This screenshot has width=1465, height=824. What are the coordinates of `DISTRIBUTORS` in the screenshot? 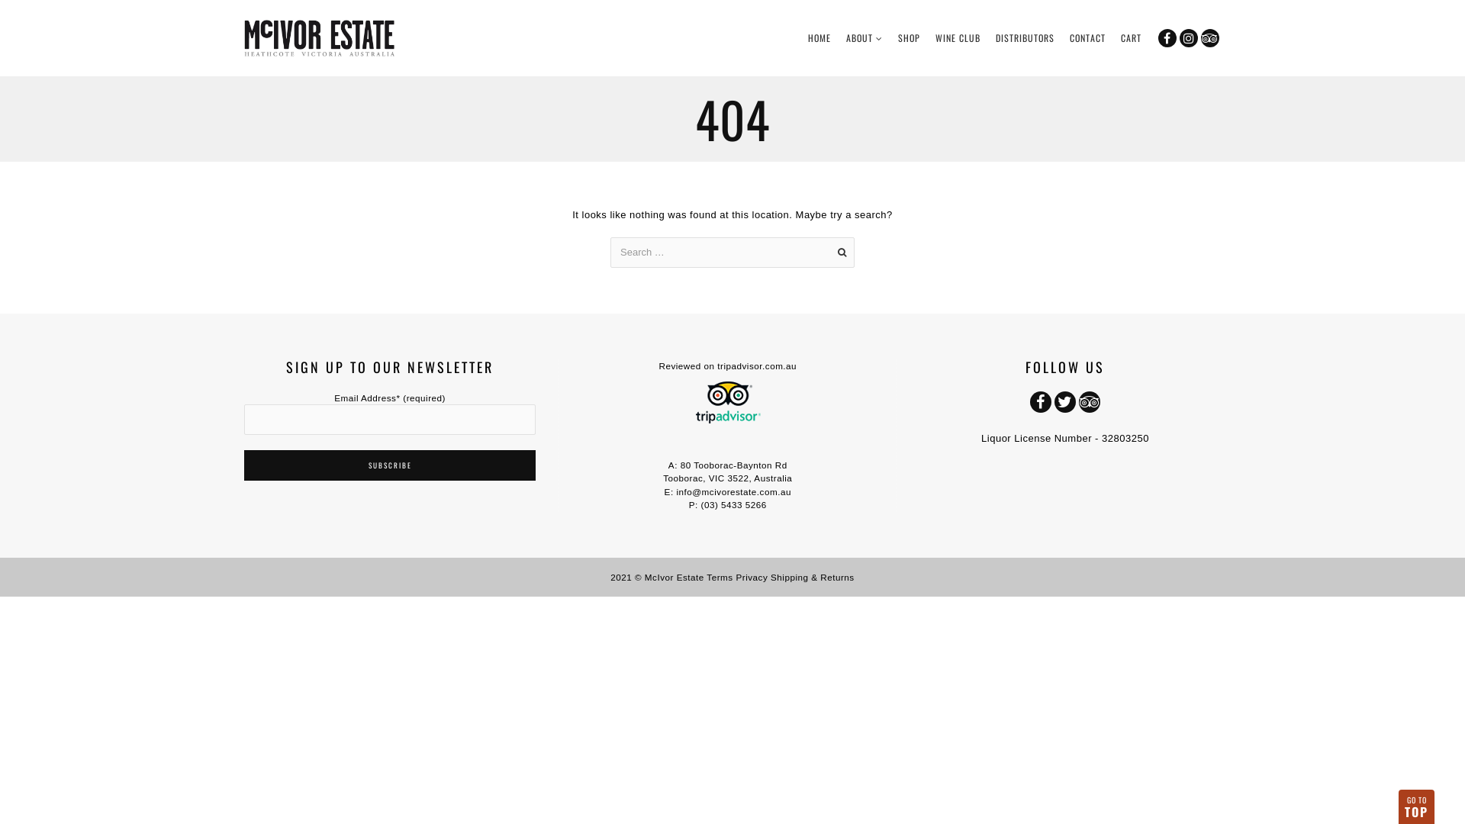 It's located at (1025, 38).